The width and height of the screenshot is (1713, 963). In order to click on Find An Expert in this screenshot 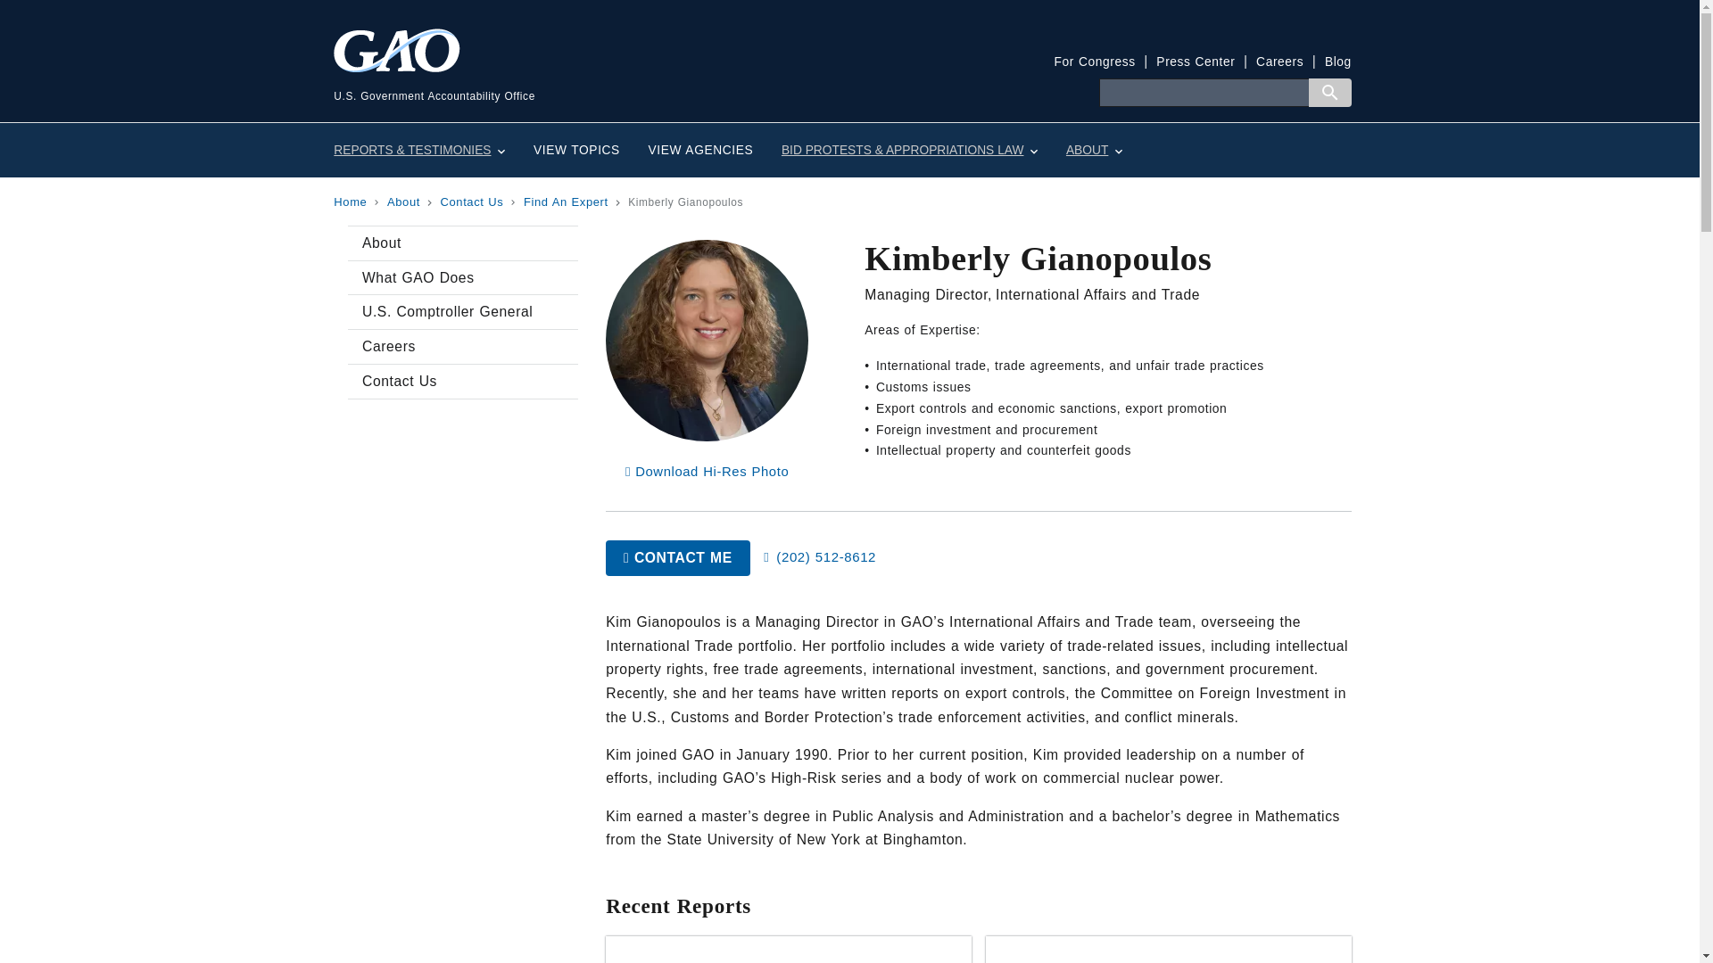, I will do `click(566, 202)`.